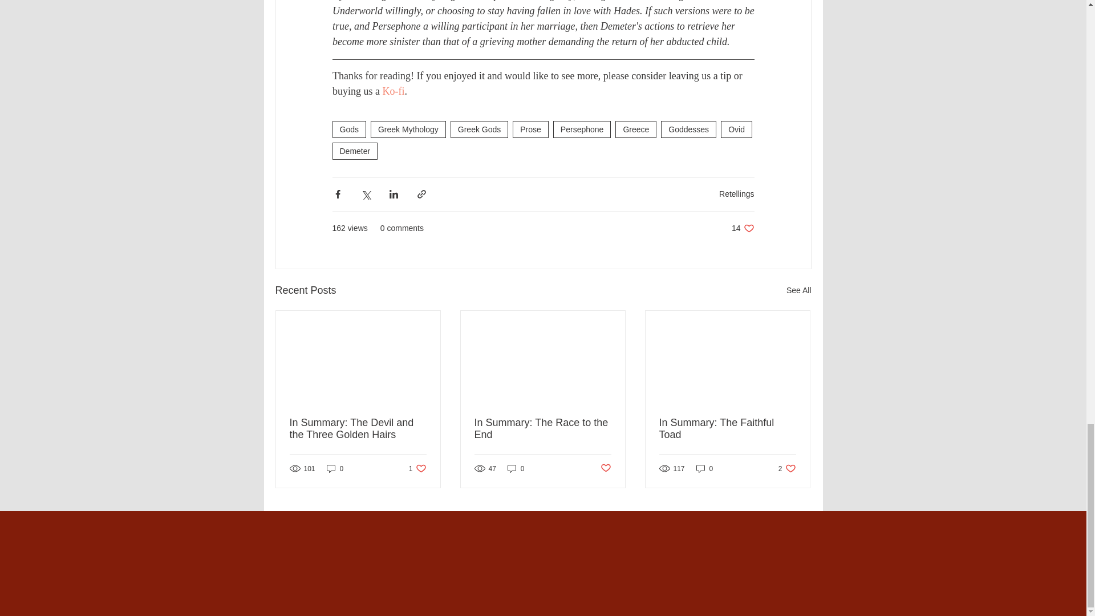  What do you see at coordinates (635, 129) in the screenshot?
I see `Ovid` at bounding box center [635, 129].